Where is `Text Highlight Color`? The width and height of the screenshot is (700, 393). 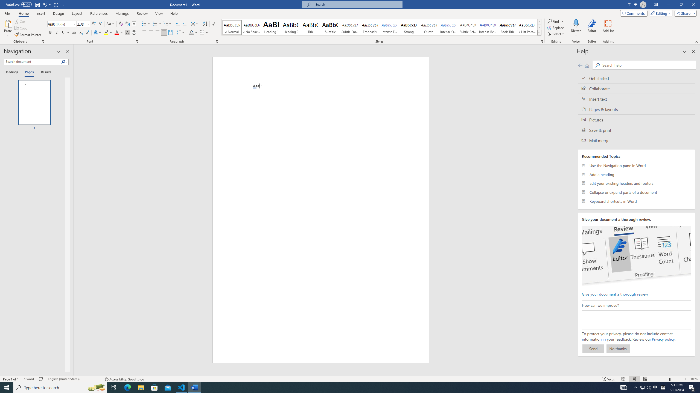
Text Highlight Color is located at coordinates (108, 33).